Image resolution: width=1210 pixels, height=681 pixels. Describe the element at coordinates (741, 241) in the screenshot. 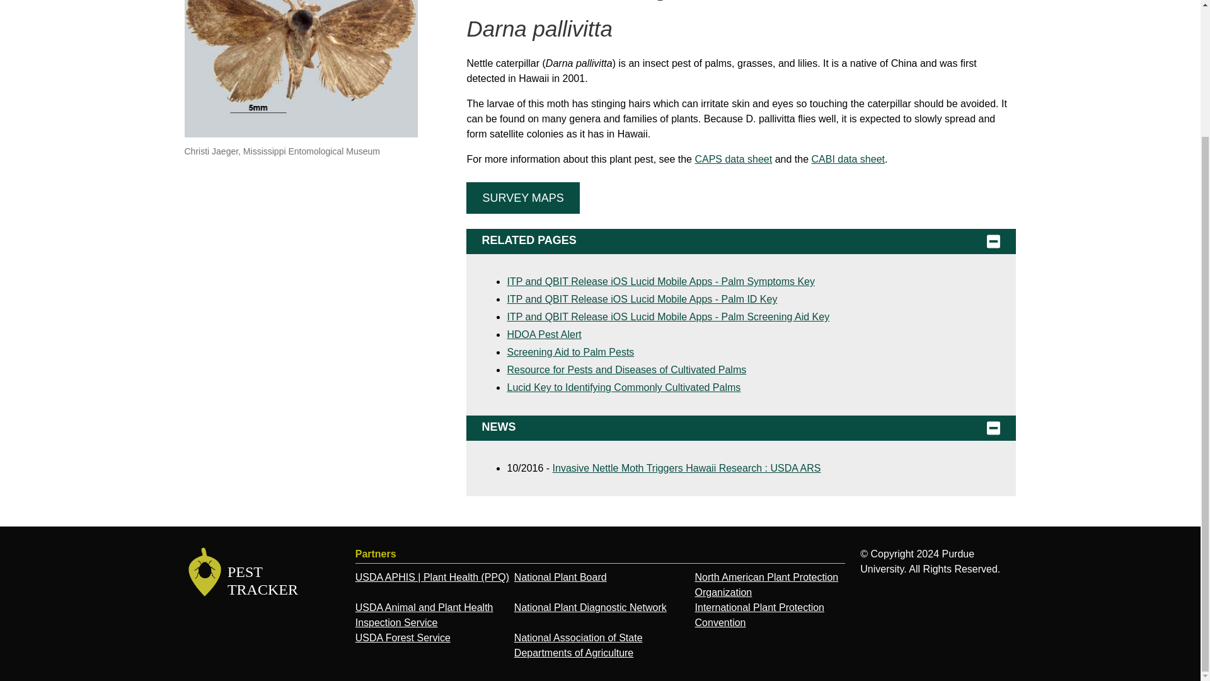

I see `RELATED PAGES` at that location.